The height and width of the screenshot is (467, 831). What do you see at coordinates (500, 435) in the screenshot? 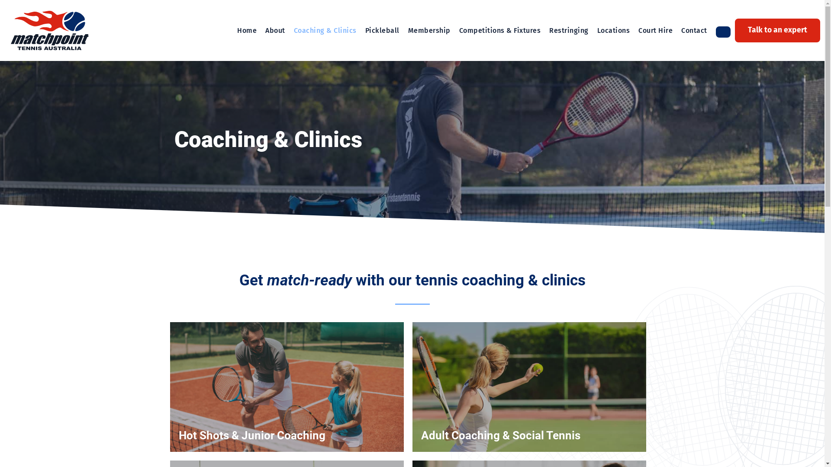
I see `Adult Coaching & Social Tennis` at bounding box center [500, 435].